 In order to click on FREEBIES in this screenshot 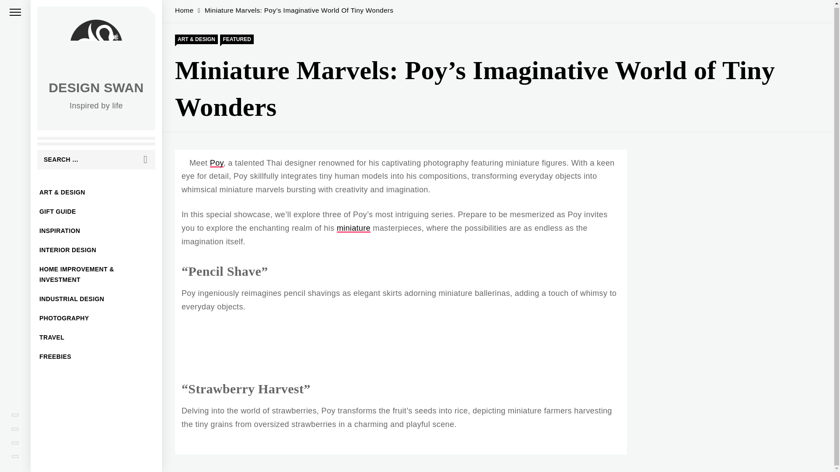, I will do `click(96, 355)`.